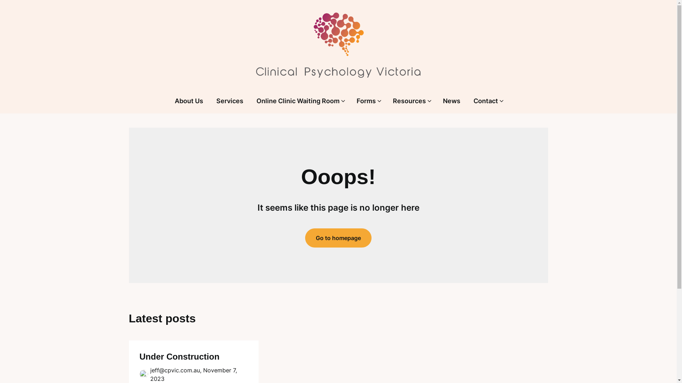  Describe the element at coordinates (230, 101) in the screenshot. I see `Services` at that location.